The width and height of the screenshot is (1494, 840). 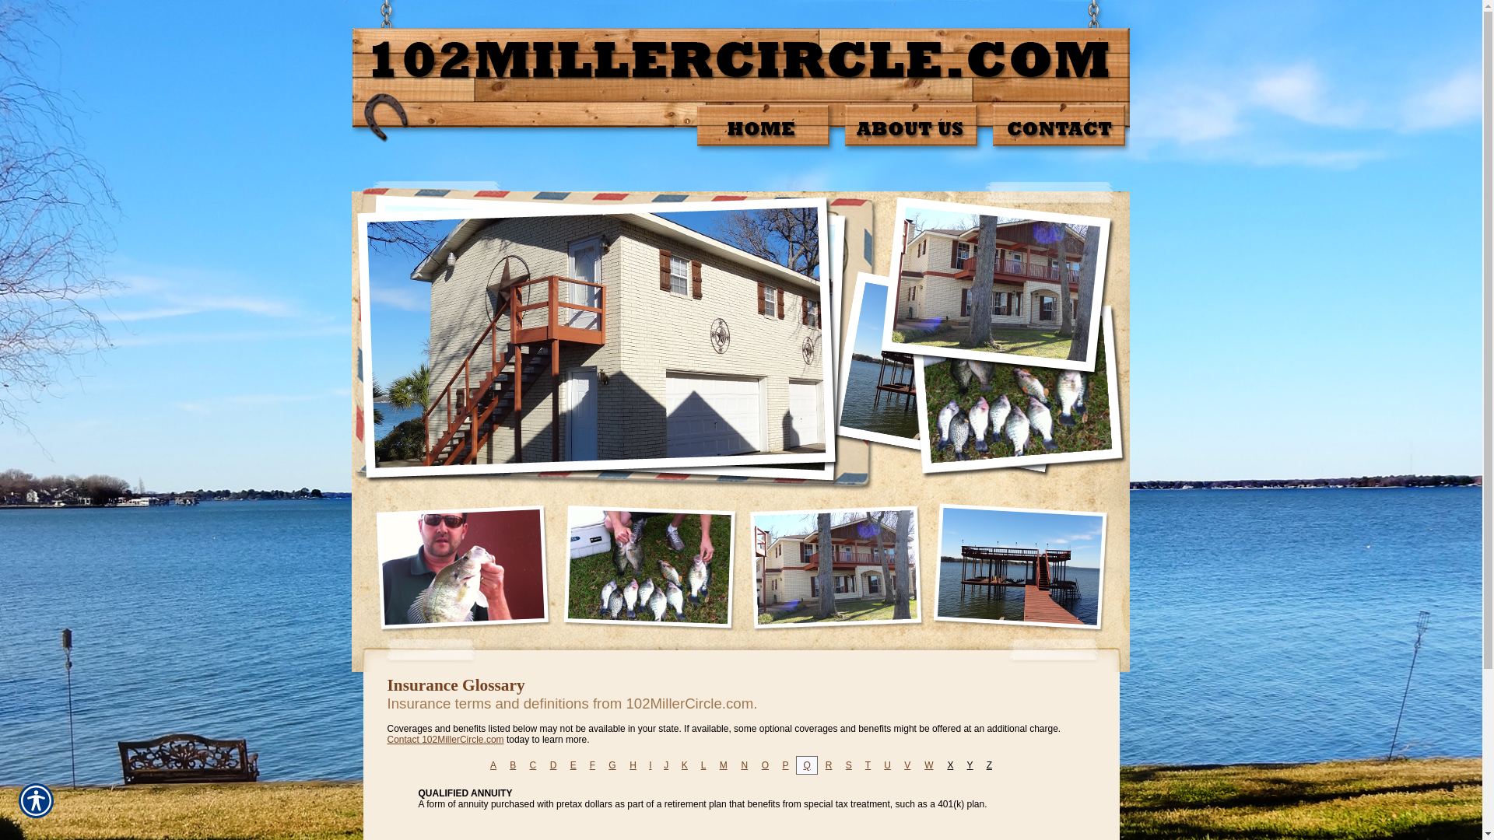 I want to click on Contact 102MillerCircle.com, so click(x=446, y=740).